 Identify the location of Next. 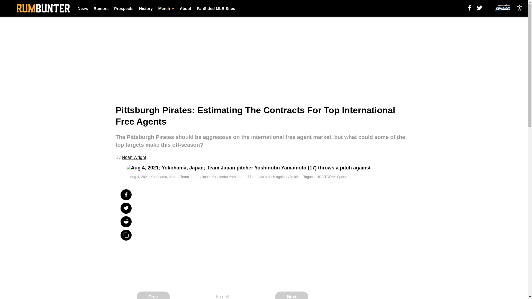
(291, 295).